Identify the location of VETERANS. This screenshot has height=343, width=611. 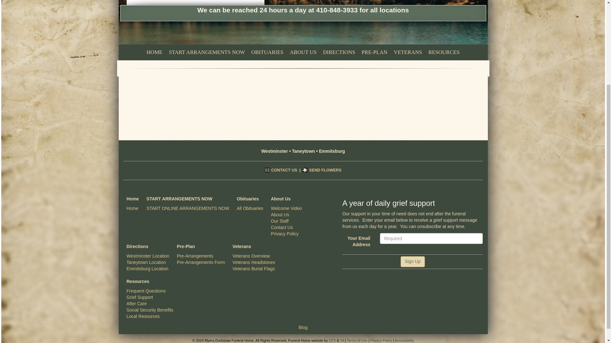
(408, 52).